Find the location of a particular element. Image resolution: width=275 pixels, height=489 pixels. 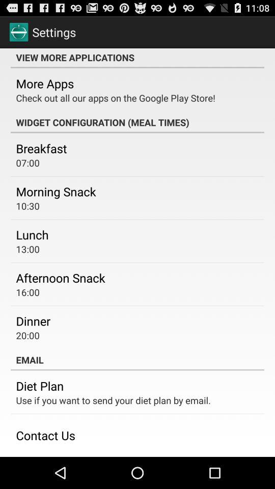

turn off the item above check out all icon is located at coordinates (45, 83).